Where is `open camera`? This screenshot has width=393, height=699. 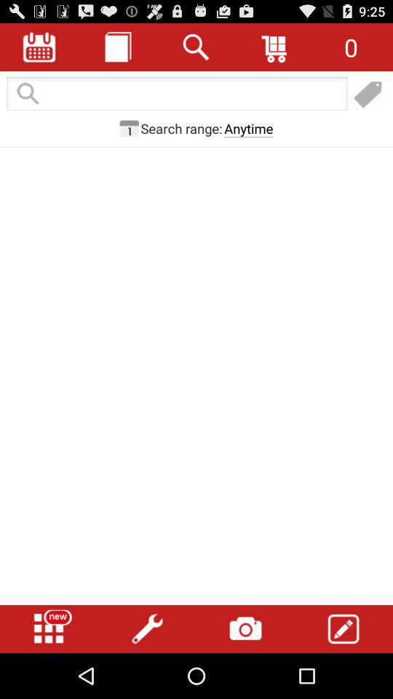 open camera is located at coordinates (245, 629).